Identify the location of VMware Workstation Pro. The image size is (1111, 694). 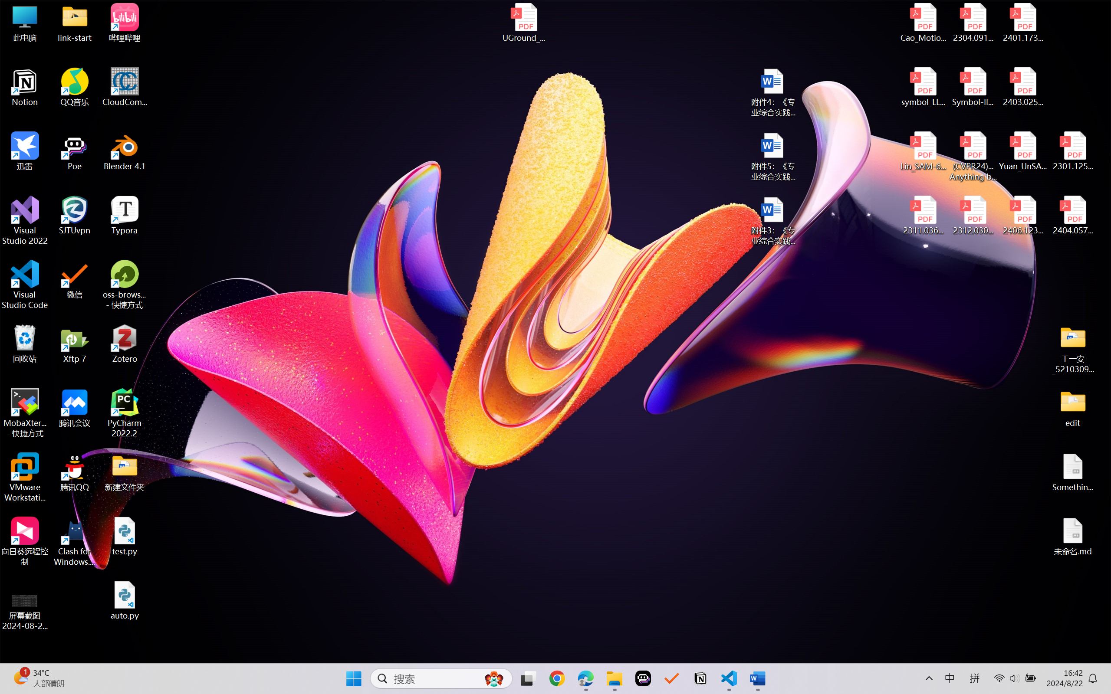
(25, 478).